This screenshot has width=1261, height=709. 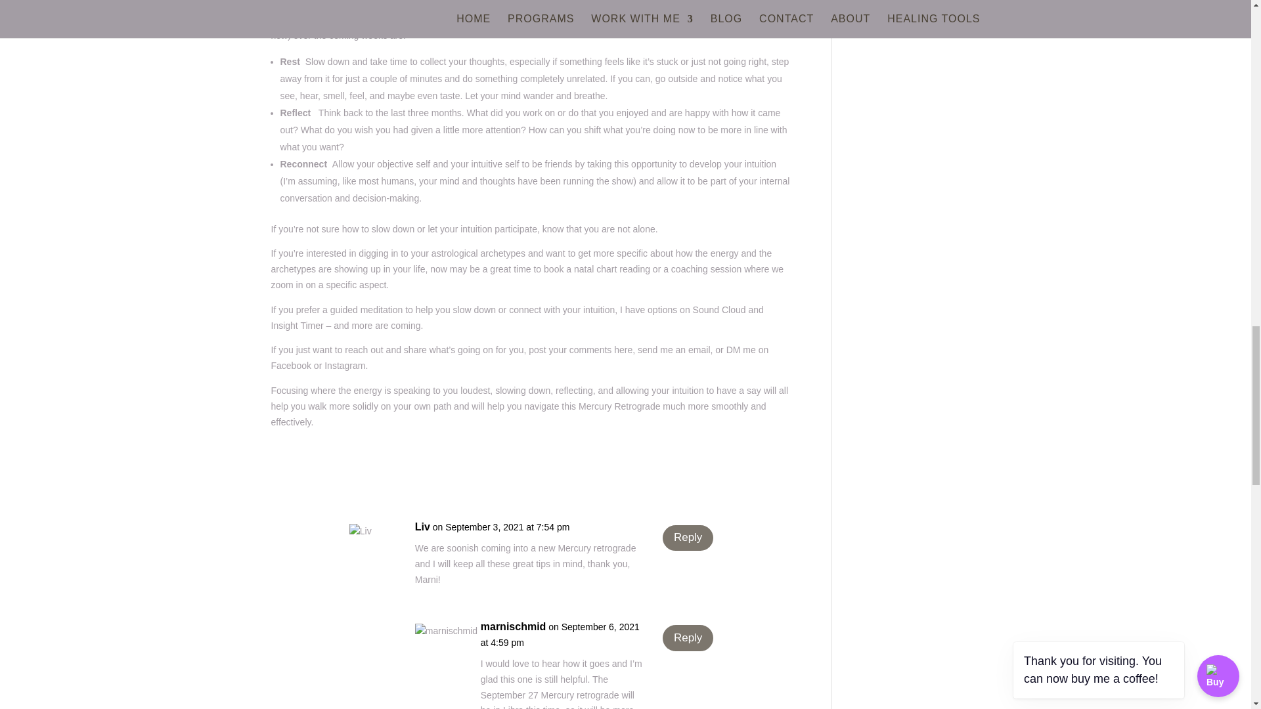 I want to click on email, so click(x=699, y=349).